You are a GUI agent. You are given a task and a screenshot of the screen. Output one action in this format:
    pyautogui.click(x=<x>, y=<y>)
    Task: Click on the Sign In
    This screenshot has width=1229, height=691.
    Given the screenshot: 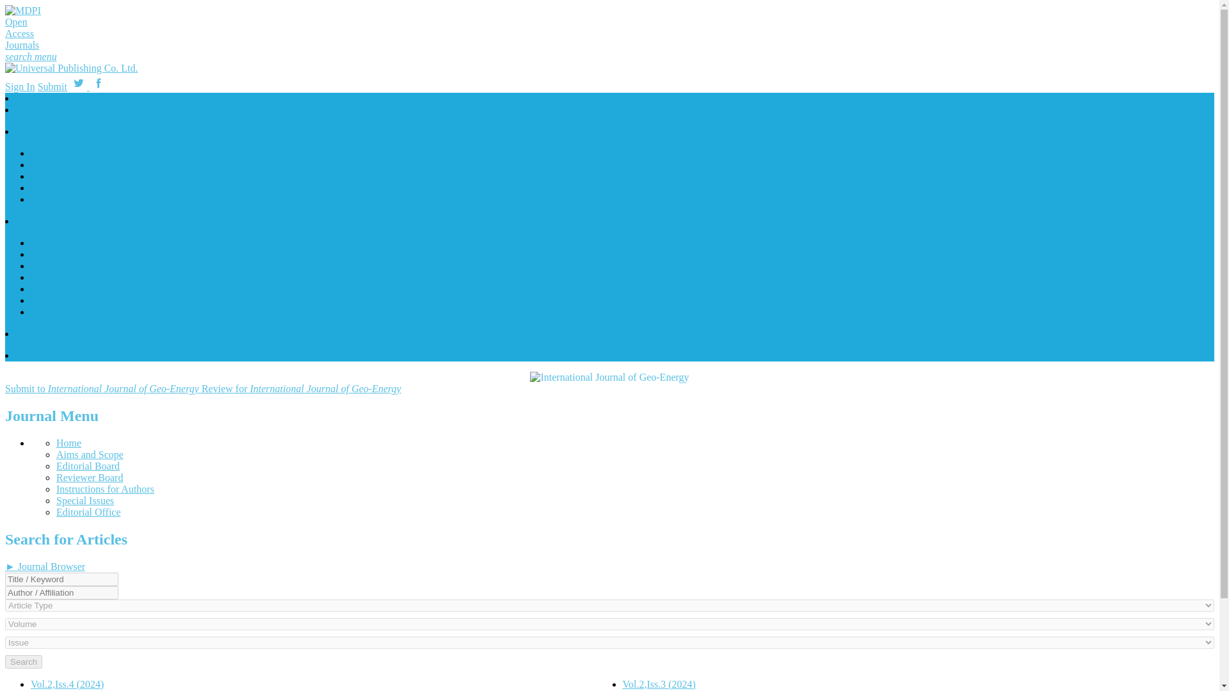 What is the action you would take?
    pyautogui.click(x=20, y=86)
    